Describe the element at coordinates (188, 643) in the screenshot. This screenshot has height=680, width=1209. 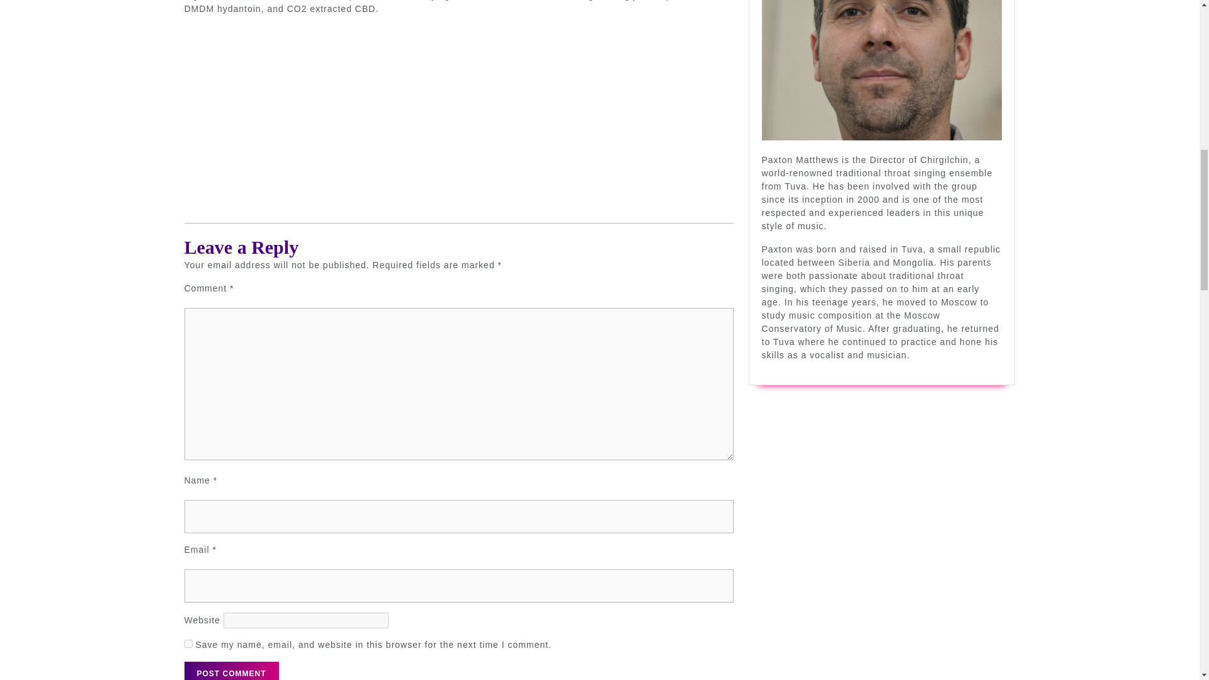
I see `yes` at that location.